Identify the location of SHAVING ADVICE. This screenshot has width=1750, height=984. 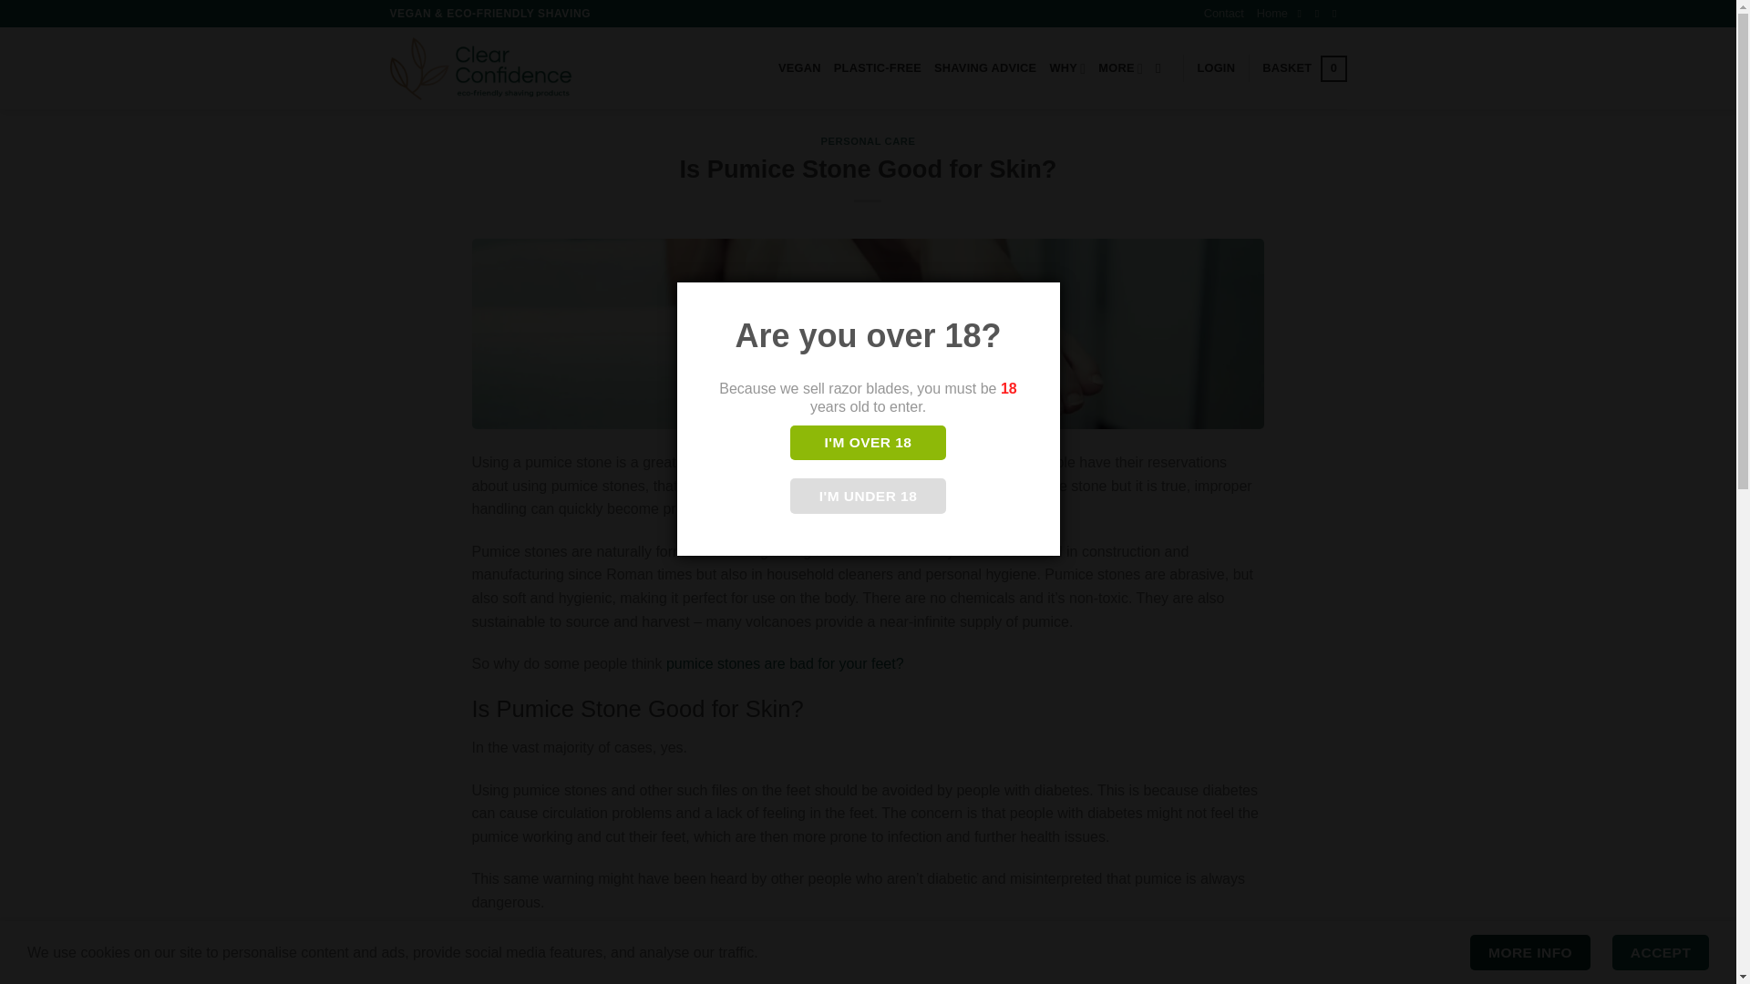
(984, 68).